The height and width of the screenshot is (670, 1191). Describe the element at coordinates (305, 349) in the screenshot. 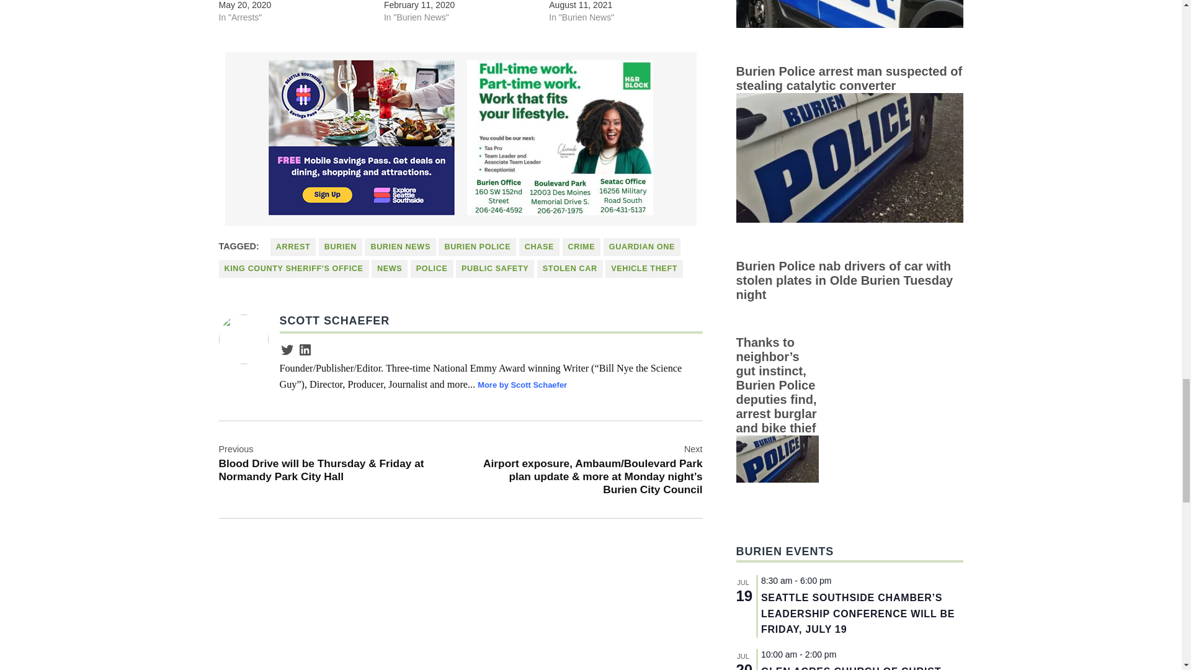

I see `linkedin` at that location.